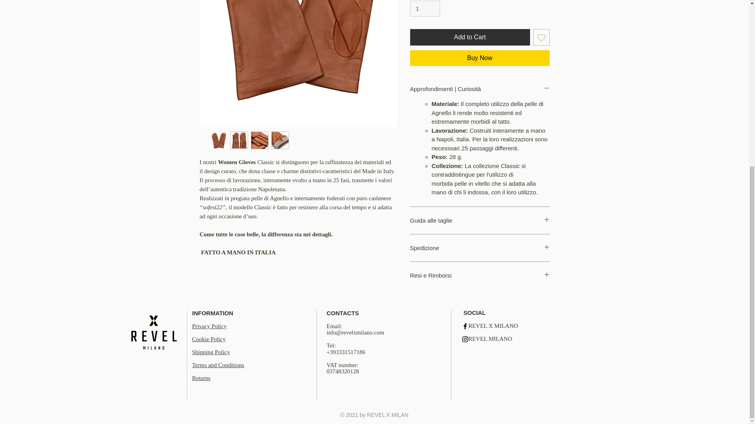  Describe the element at coordinates (480, 220) in the screenshot. I see `Guida alle taglie` at that location.